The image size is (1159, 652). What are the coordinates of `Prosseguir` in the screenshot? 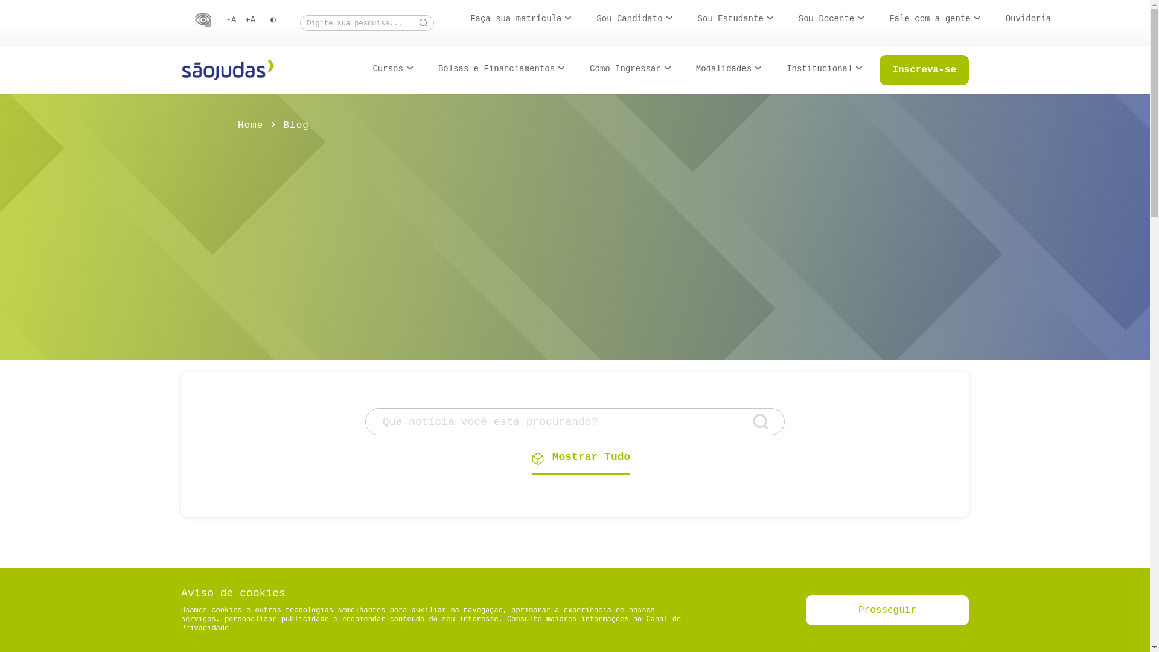 It's located at (887, 610).